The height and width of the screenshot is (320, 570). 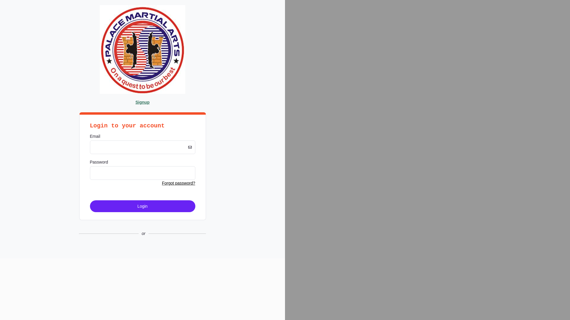 What do you see at coordinates (142, 206) in the screenshot?
I see `Login` at bounding box center [142, 206].